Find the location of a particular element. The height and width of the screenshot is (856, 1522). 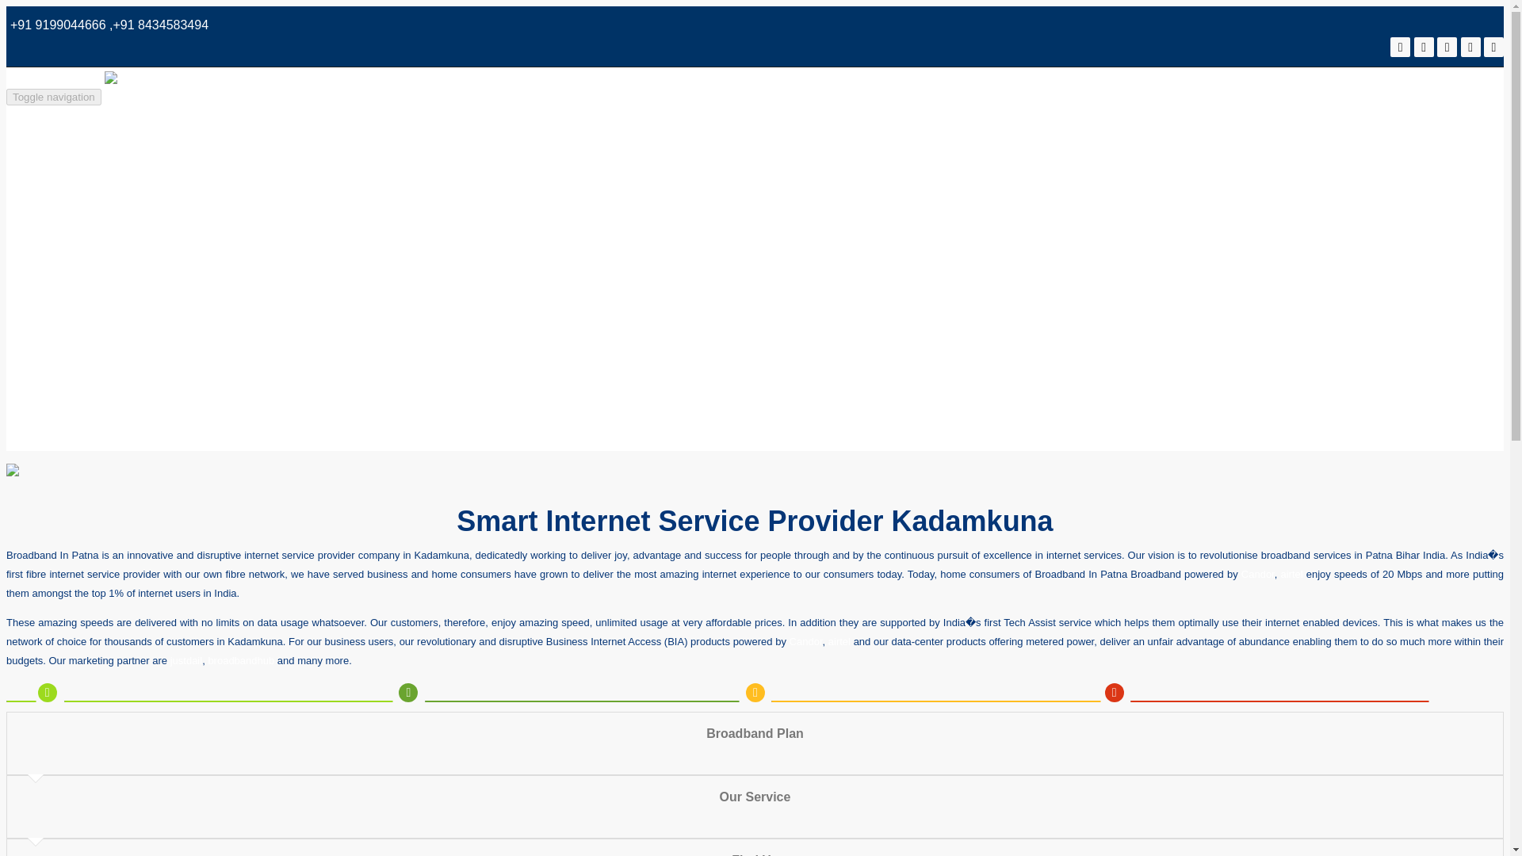

justdail is located at coordinates (186, 661).